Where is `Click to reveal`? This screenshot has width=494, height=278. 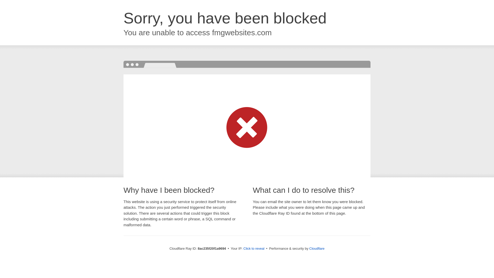
Click to reveal is located at coordinates (254, 249).